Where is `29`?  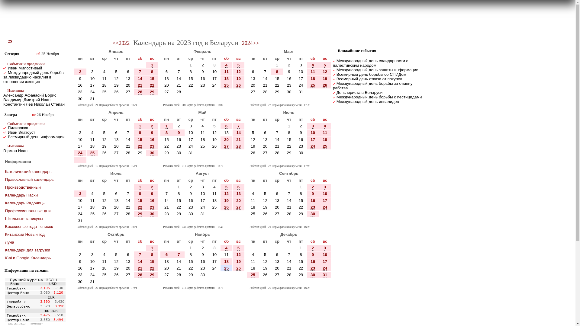 29 is located at coordinates (152, 92).